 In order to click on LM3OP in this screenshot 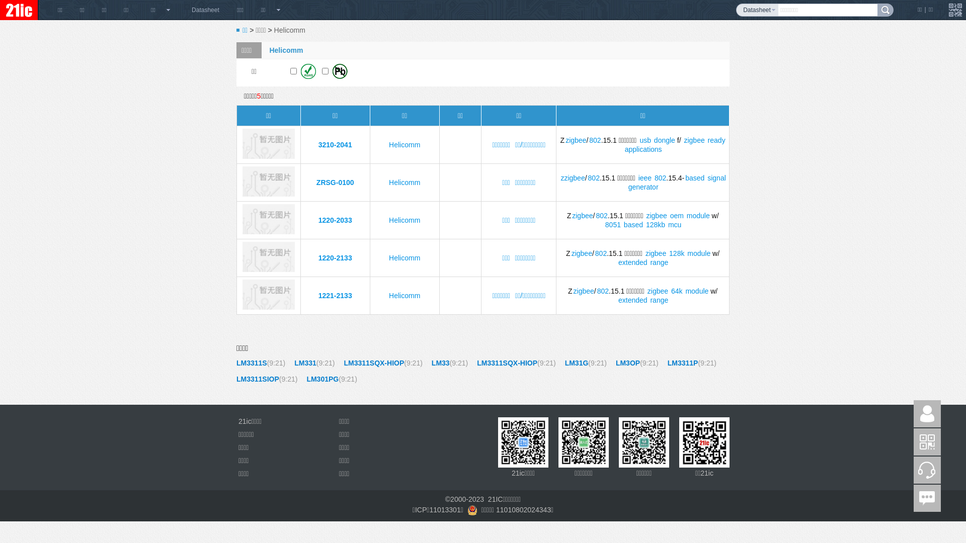, I will do `click(628, 363)`.